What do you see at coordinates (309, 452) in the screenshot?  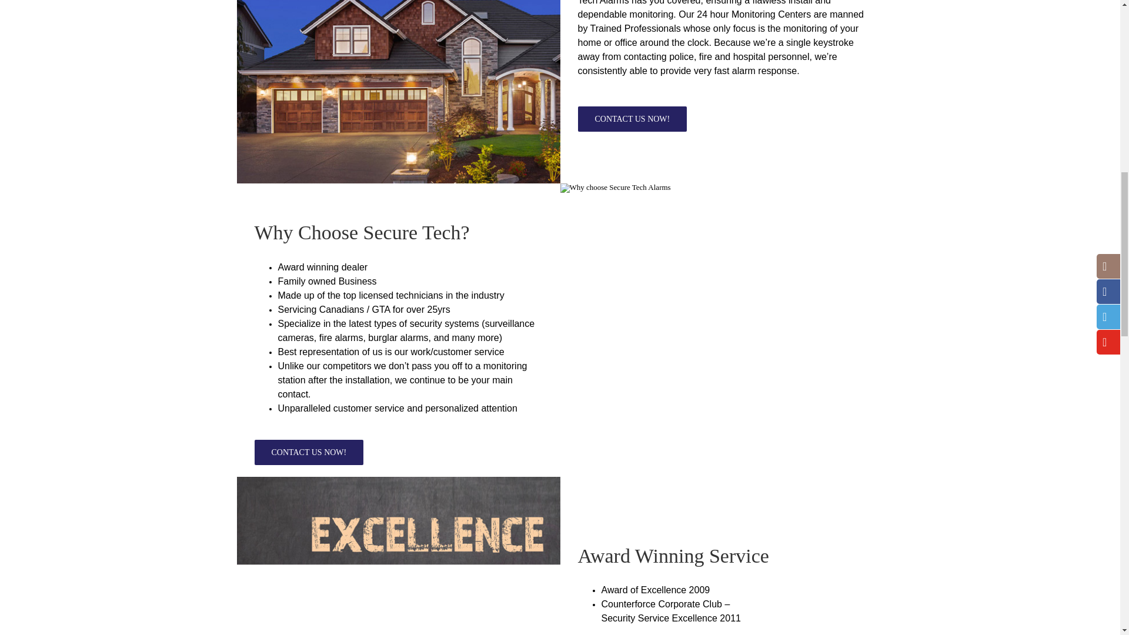 I see `CONTACT US NOW!` at bounding box center [309, 452].